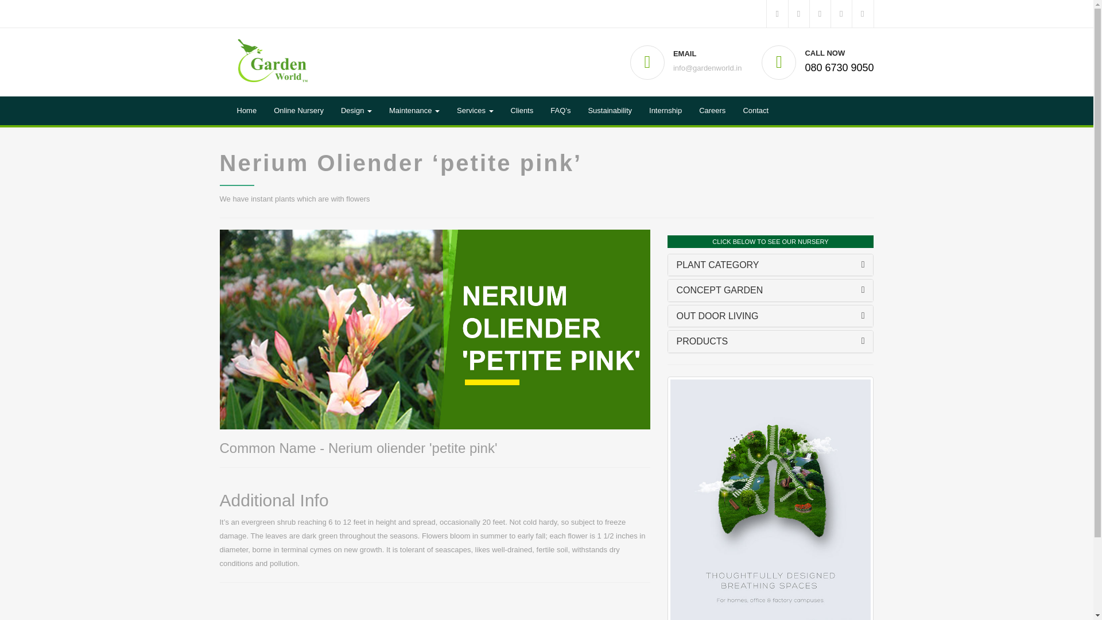  What do you see at coordinates (247, 111) in the screenshot?
I see `Home` at bounding box center [247, 111].